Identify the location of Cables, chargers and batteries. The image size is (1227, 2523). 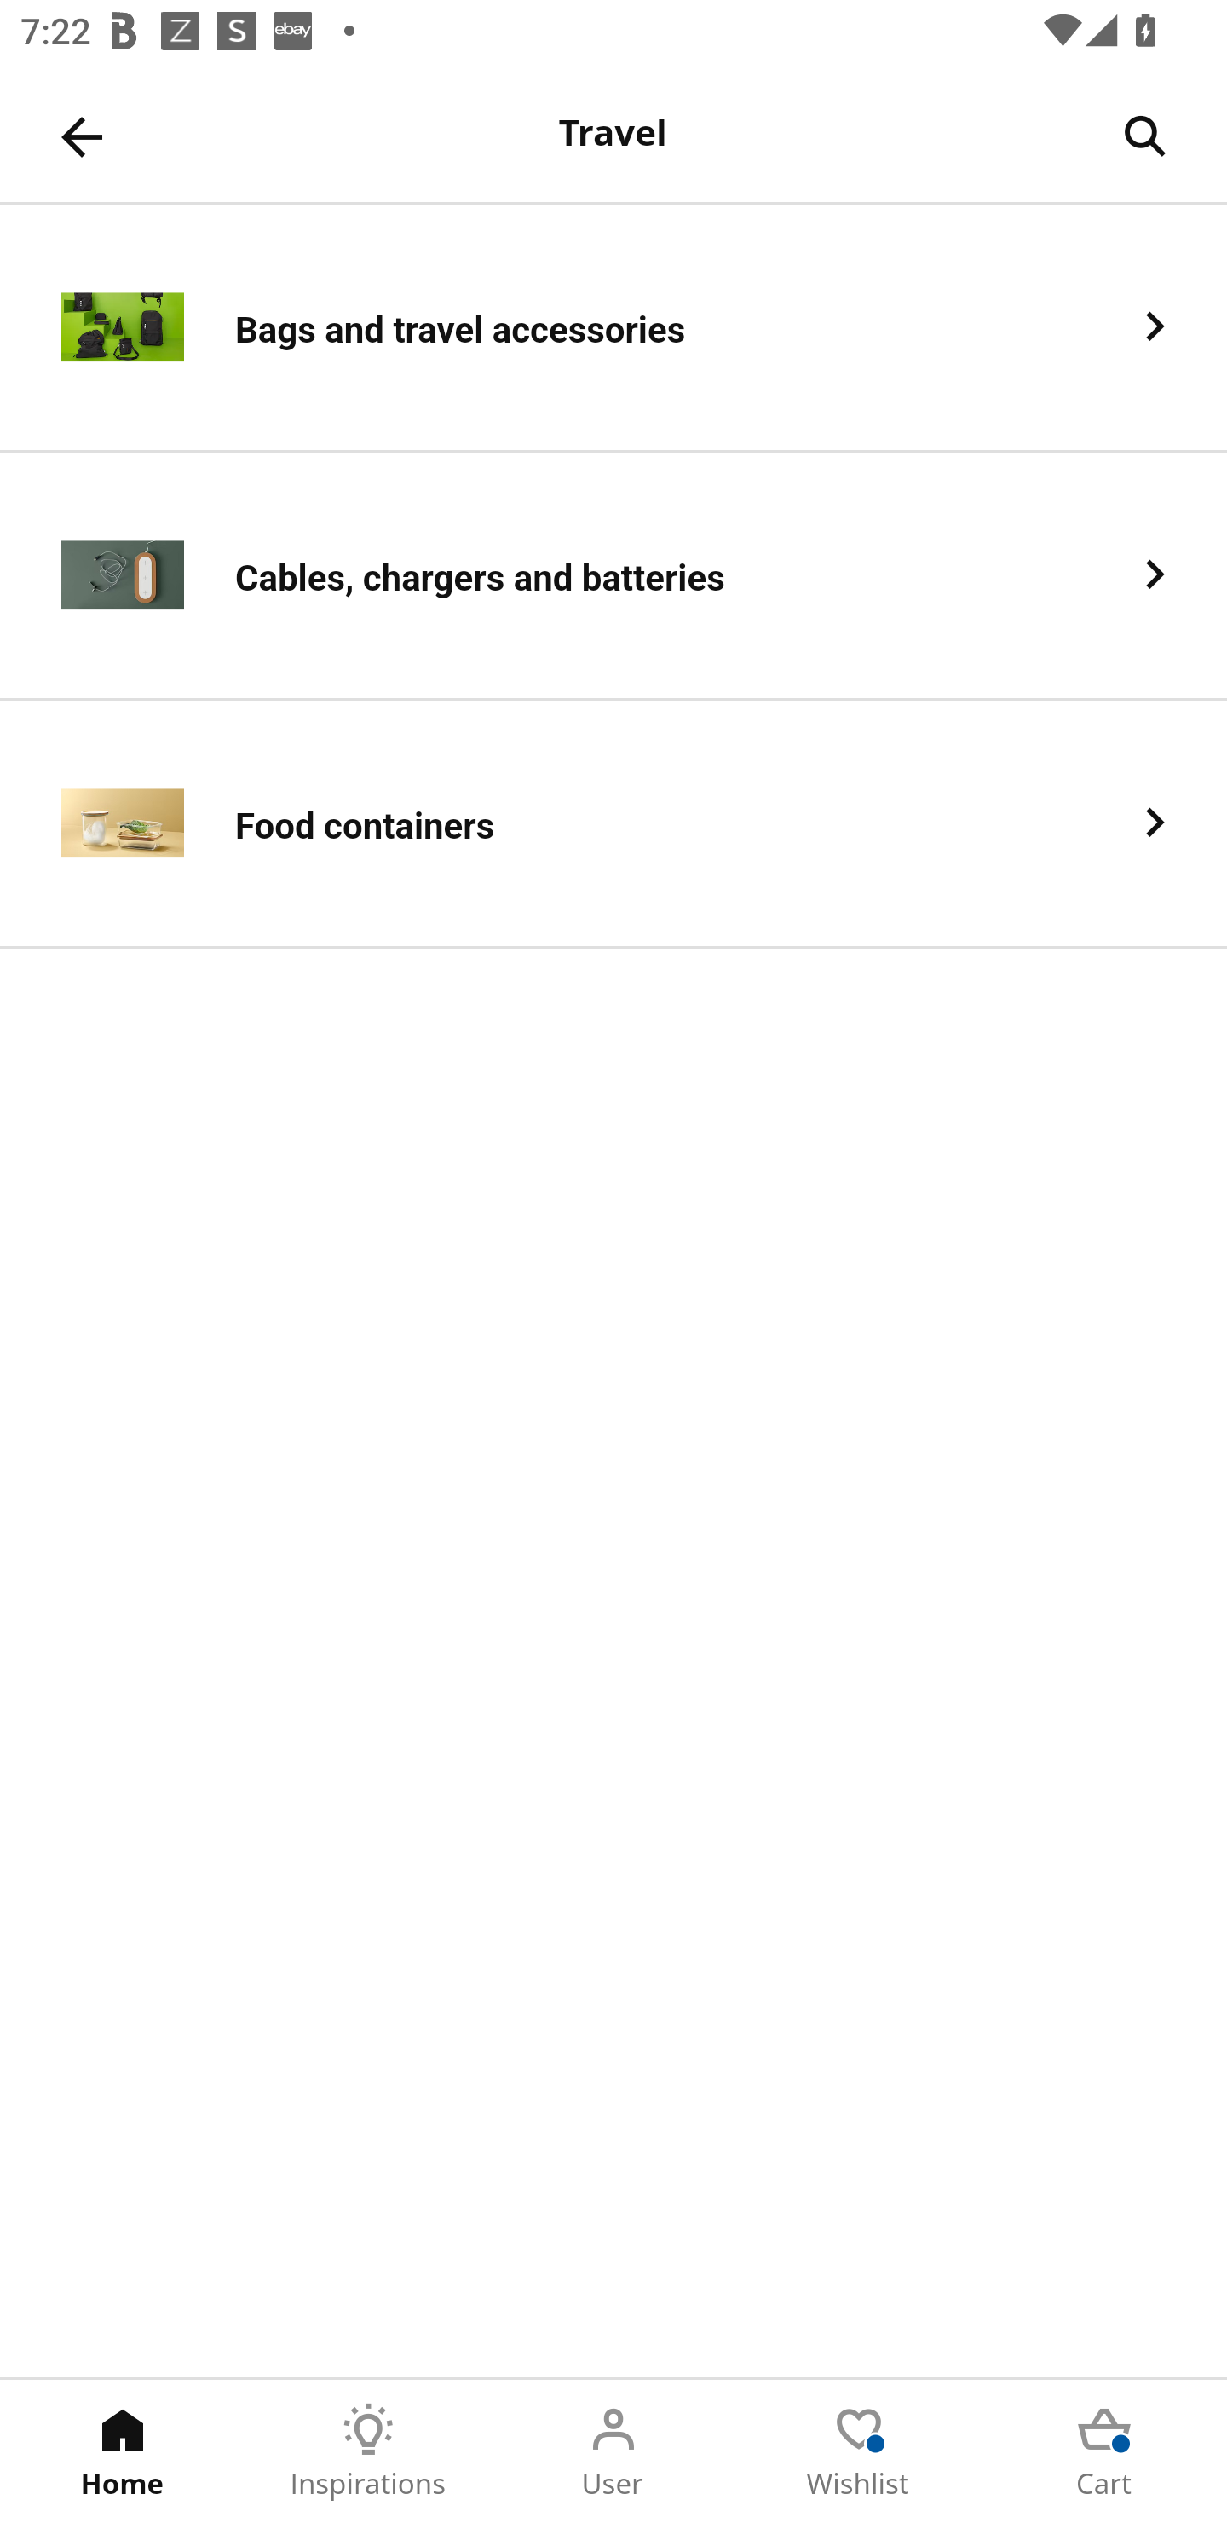
(613, 576).